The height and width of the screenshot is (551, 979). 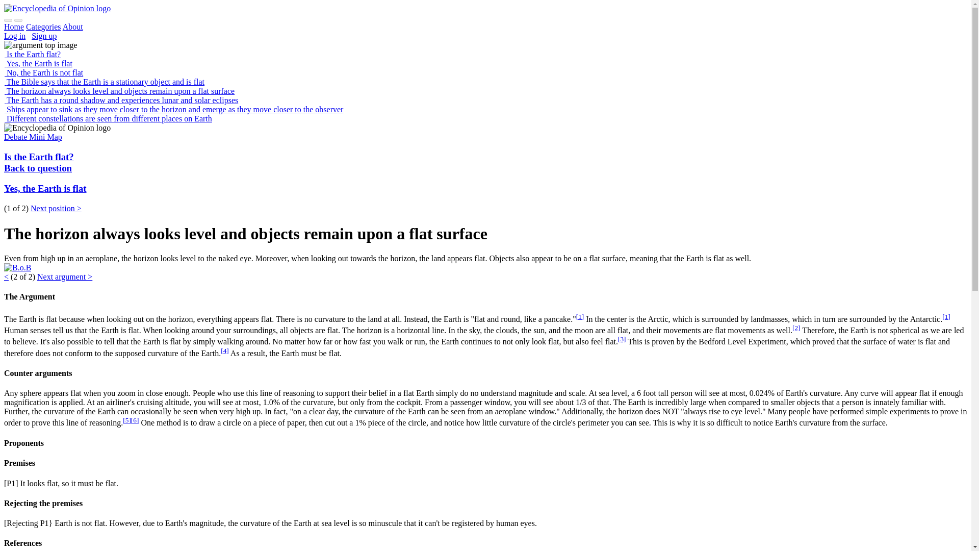 I want to click on Log In, so click(x=14, y=36).